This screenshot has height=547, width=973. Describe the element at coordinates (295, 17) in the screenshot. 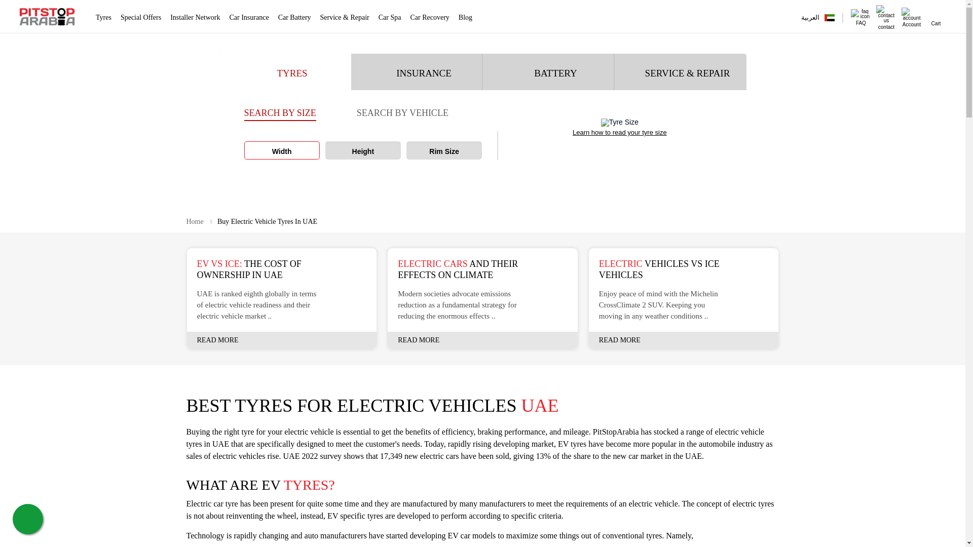

I see `Car Battery` at that location.